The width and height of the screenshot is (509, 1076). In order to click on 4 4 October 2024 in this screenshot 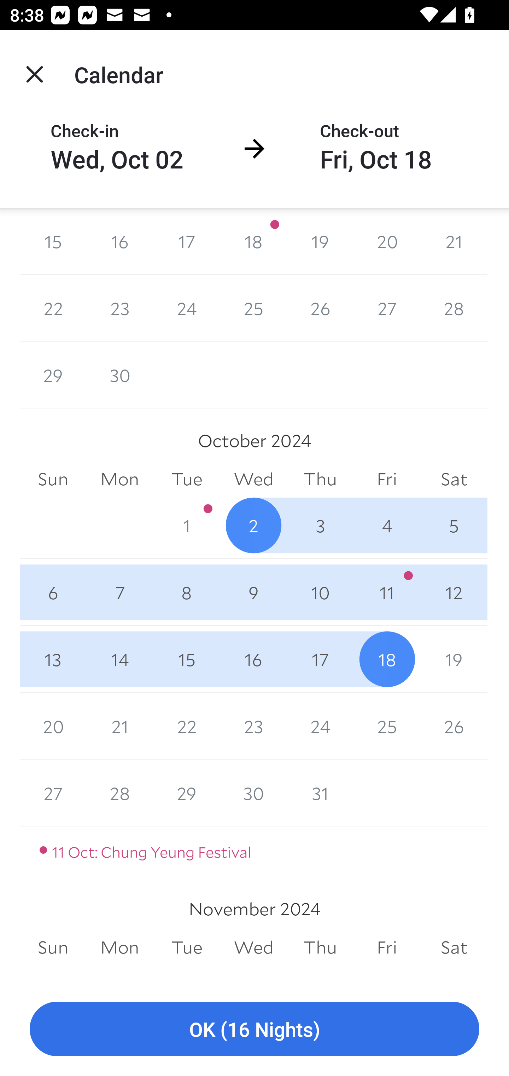, I will do `click(387, 525)`.